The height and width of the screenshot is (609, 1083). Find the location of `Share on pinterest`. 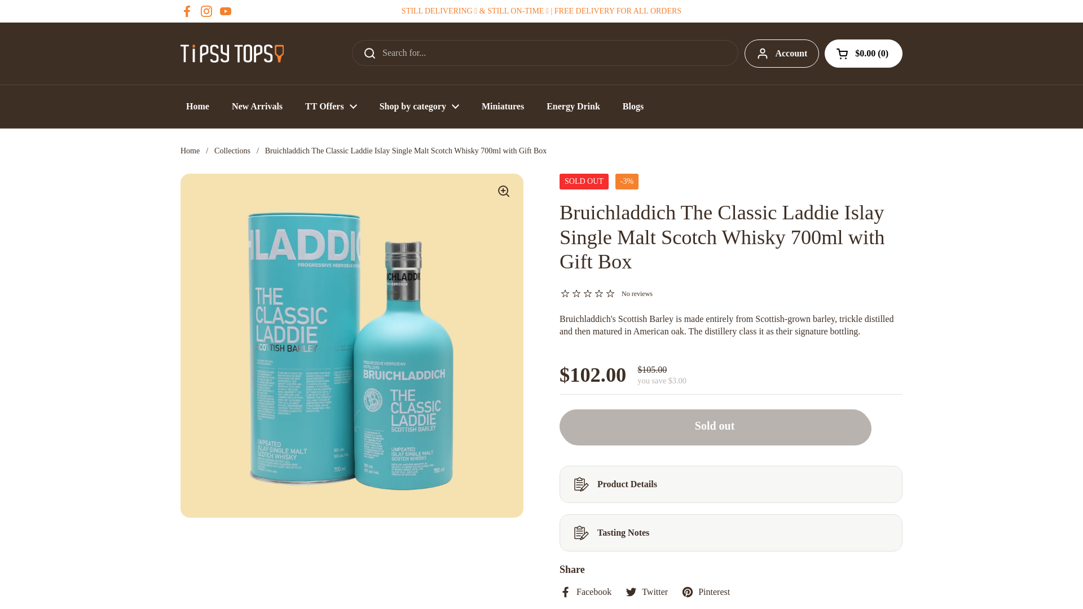

Share on pinterest is located at coordinates (705, 592).